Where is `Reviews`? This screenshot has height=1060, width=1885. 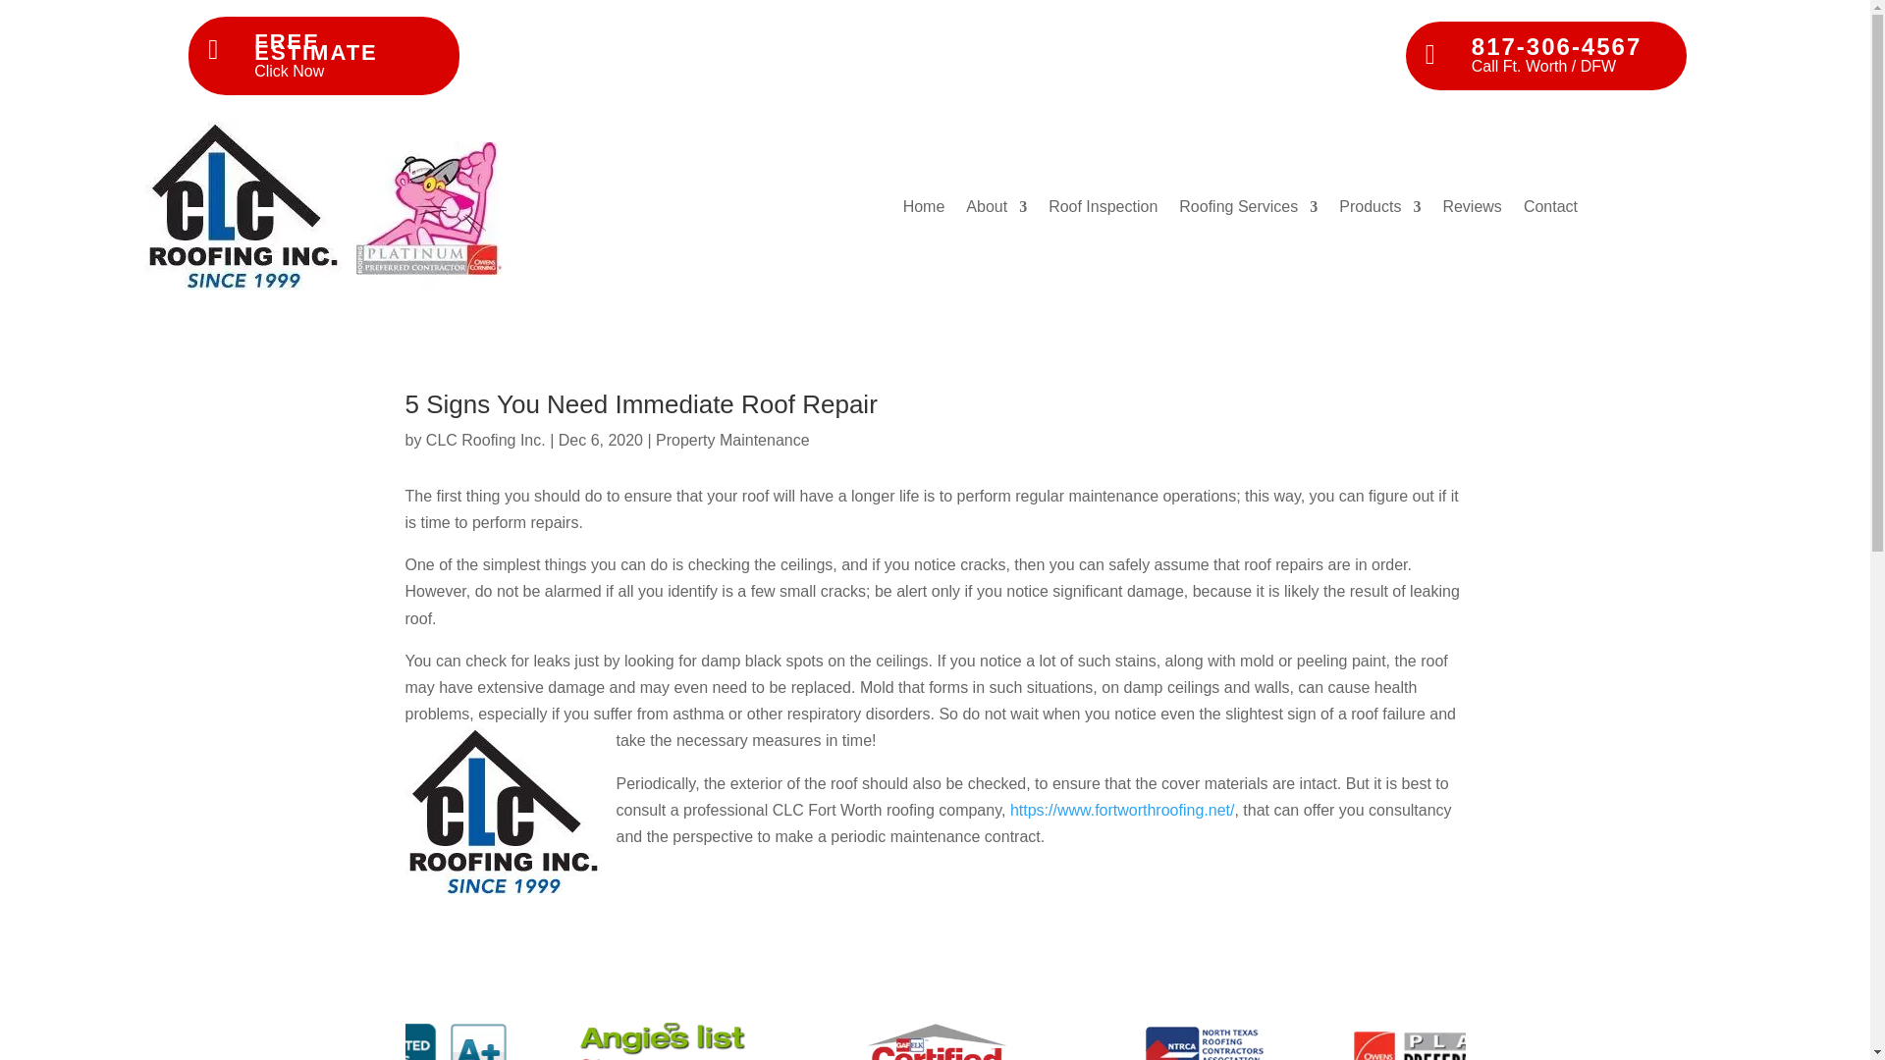
Reviews is located at coordinates (1471, 210).